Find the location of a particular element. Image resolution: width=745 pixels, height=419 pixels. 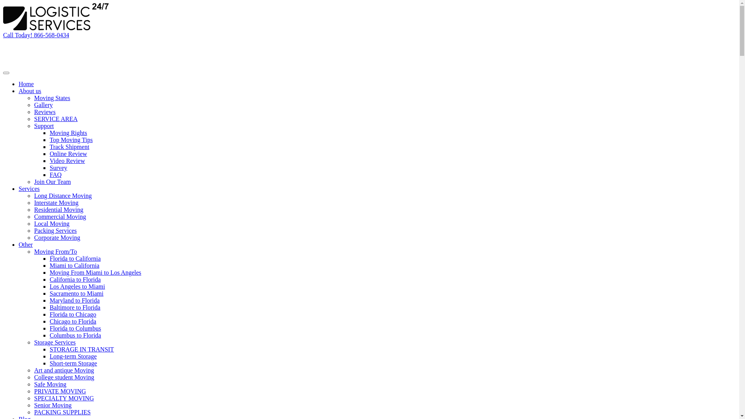

Senior Moving is located at coordinates (53, 405).